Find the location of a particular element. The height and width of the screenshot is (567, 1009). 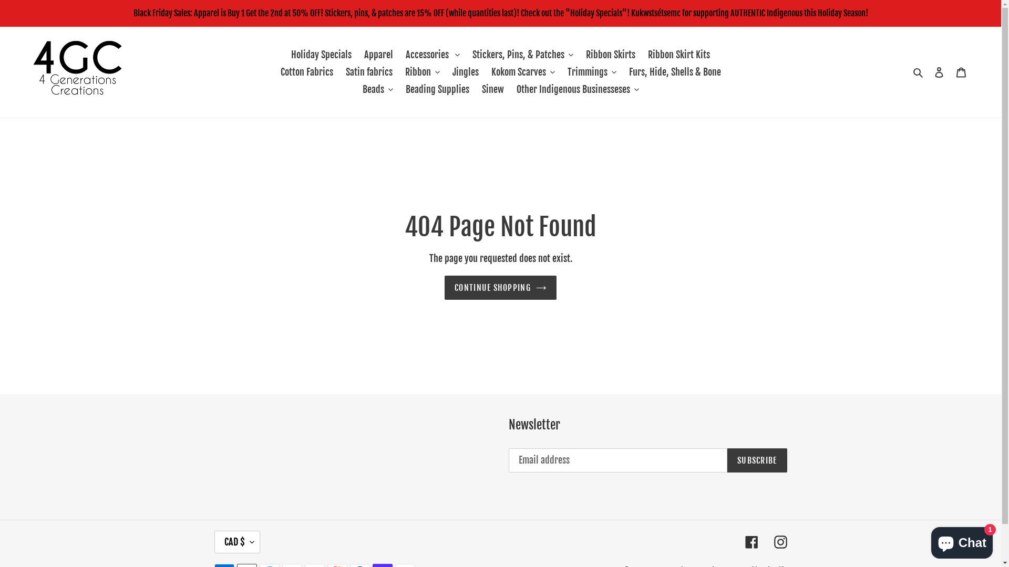

Shopify online store chat is located at coordinates (962, 541).